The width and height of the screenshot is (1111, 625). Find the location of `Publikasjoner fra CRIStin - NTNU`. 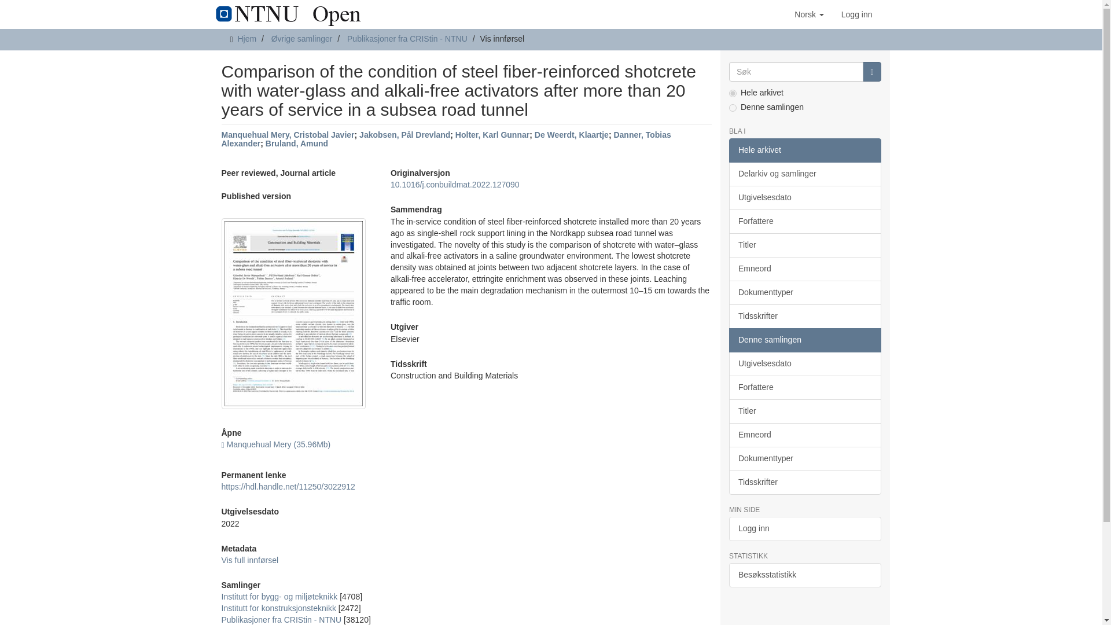

Publikasjoner fra CRIStin - NTNU is located at coordinates (281, 619).